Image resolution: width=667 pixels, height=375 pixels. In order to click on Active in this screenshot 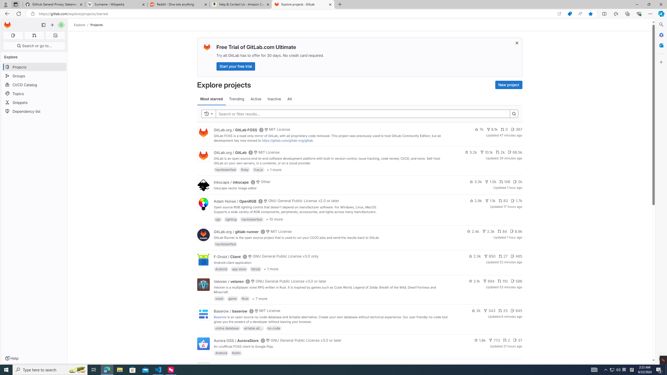, I will do `click(256, 99)`.